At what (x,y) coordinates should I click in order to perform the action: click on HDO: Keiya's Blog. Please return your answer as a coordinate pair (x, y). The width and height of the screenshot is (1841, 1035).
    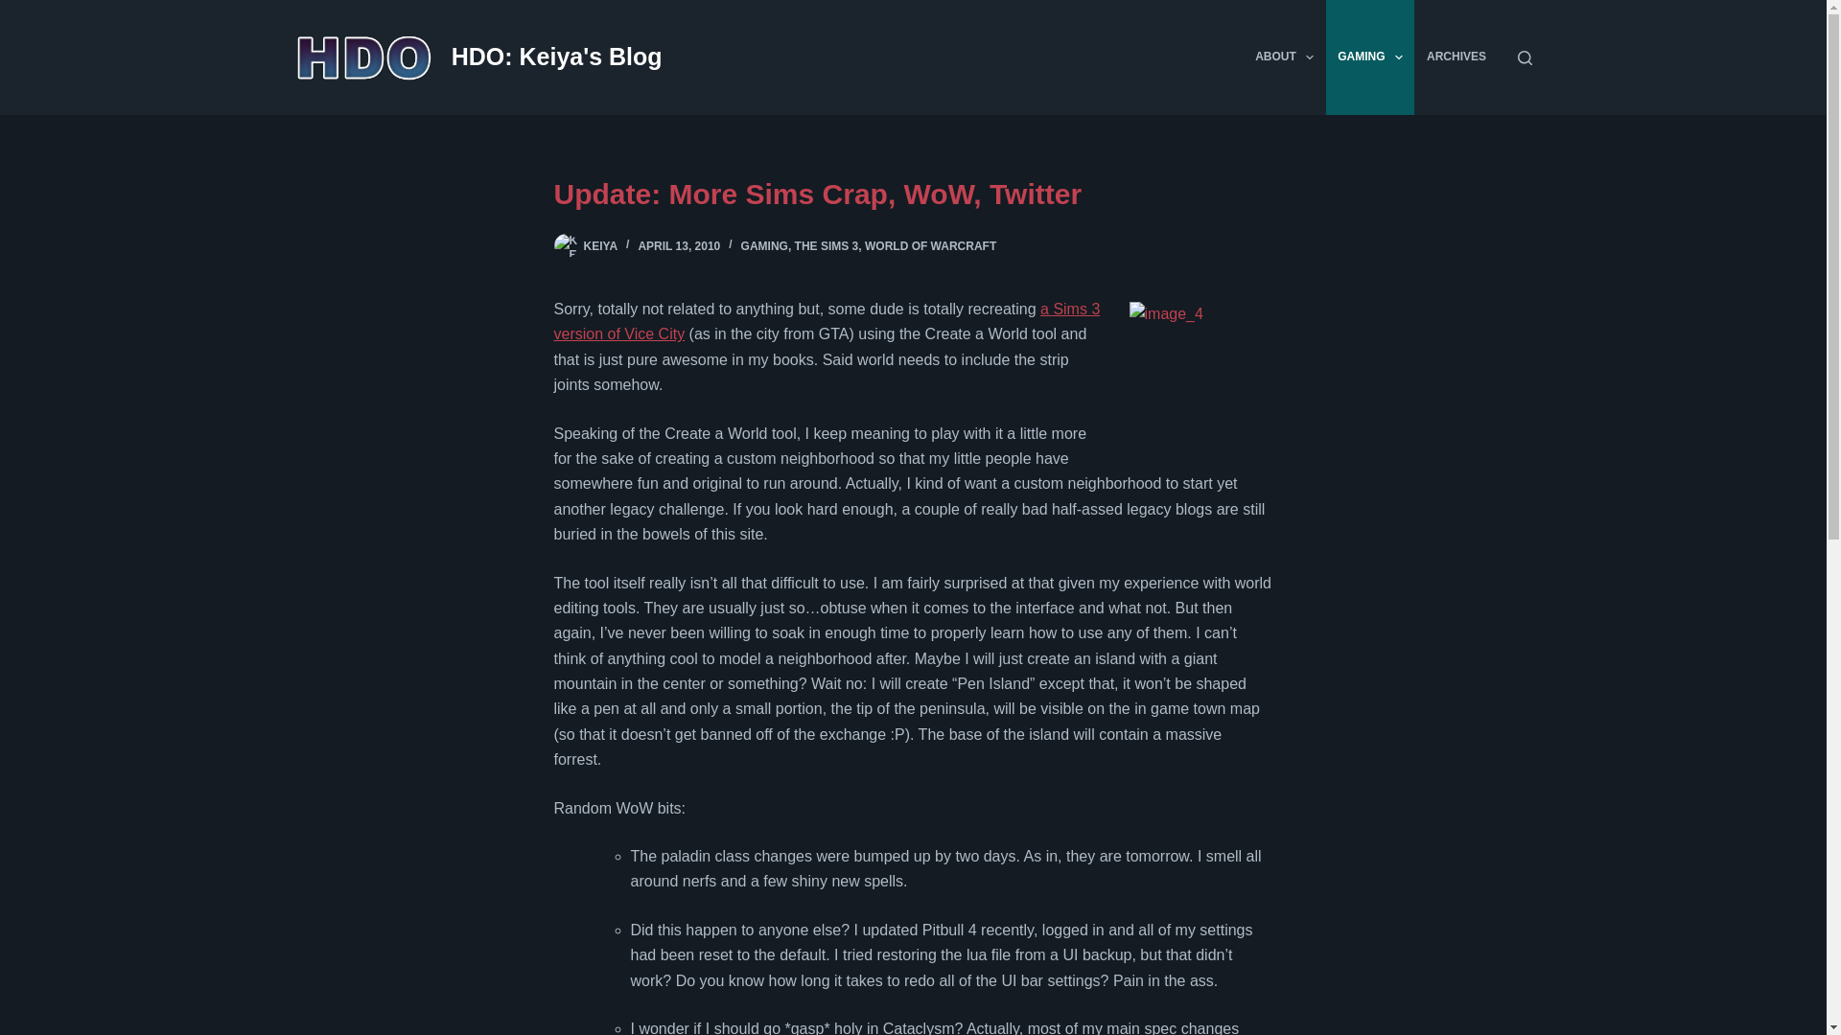
    Looking at the image, I should click on (556, 57).